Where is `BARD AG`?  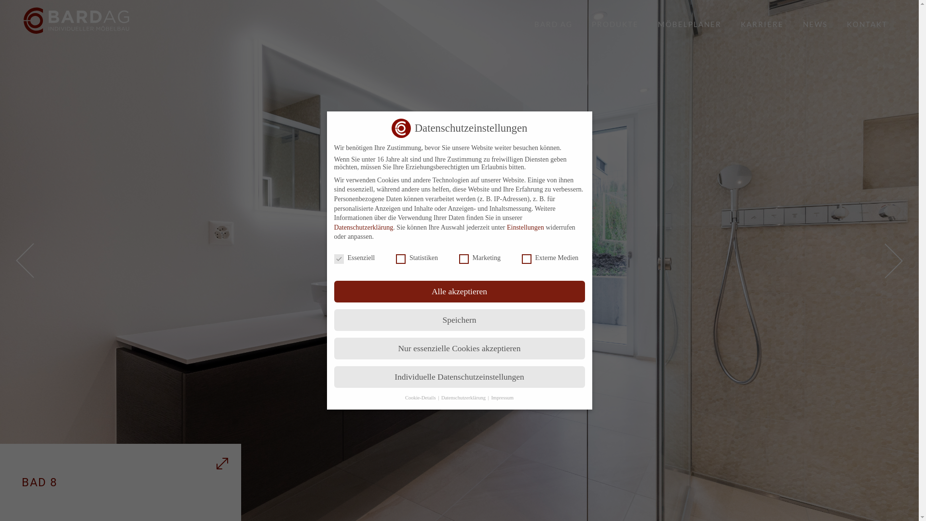
BARD AG is located at coordinates (554, 24).